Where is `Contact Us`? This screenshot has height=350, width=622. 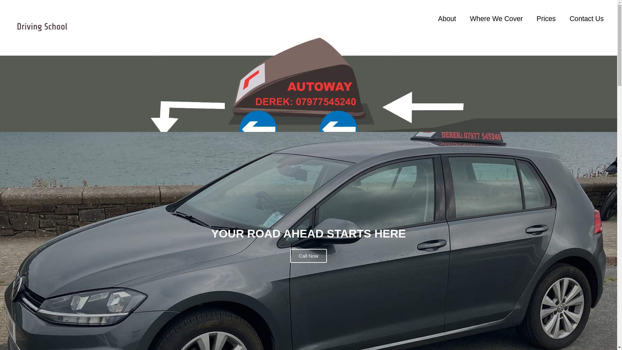 Contact Us is located at coordinates (587, 18).